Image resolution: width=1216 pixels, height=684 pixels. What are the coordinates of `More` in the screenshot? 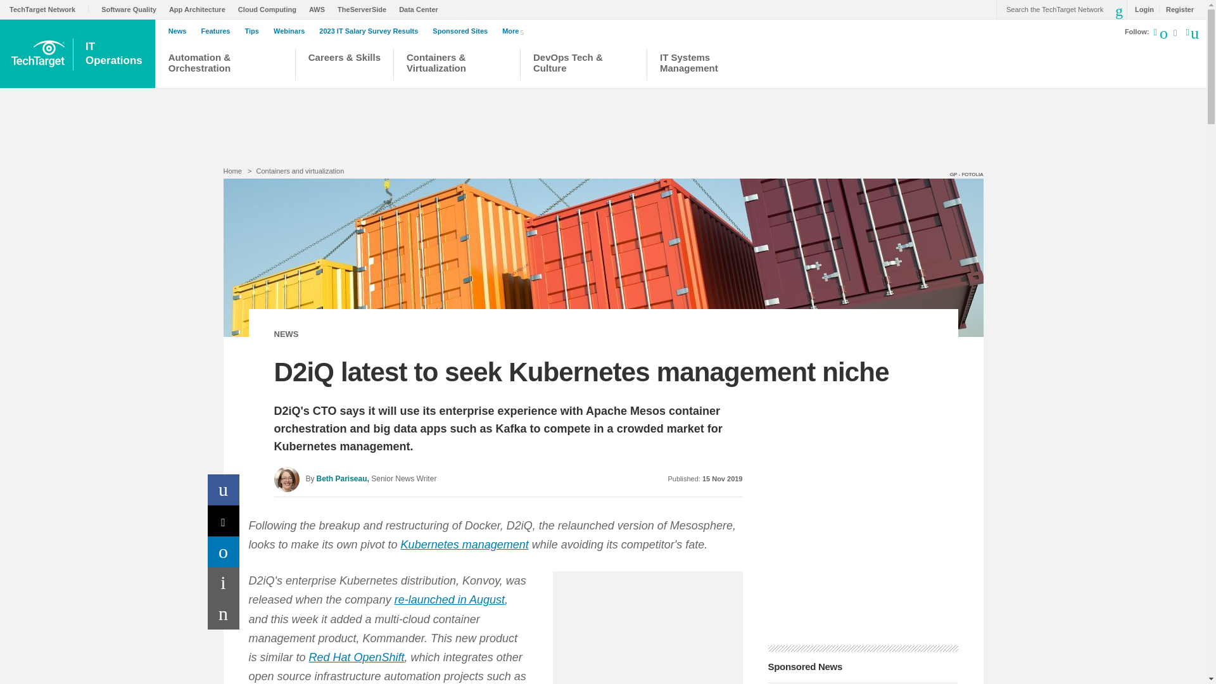 It's located at (516, 30).